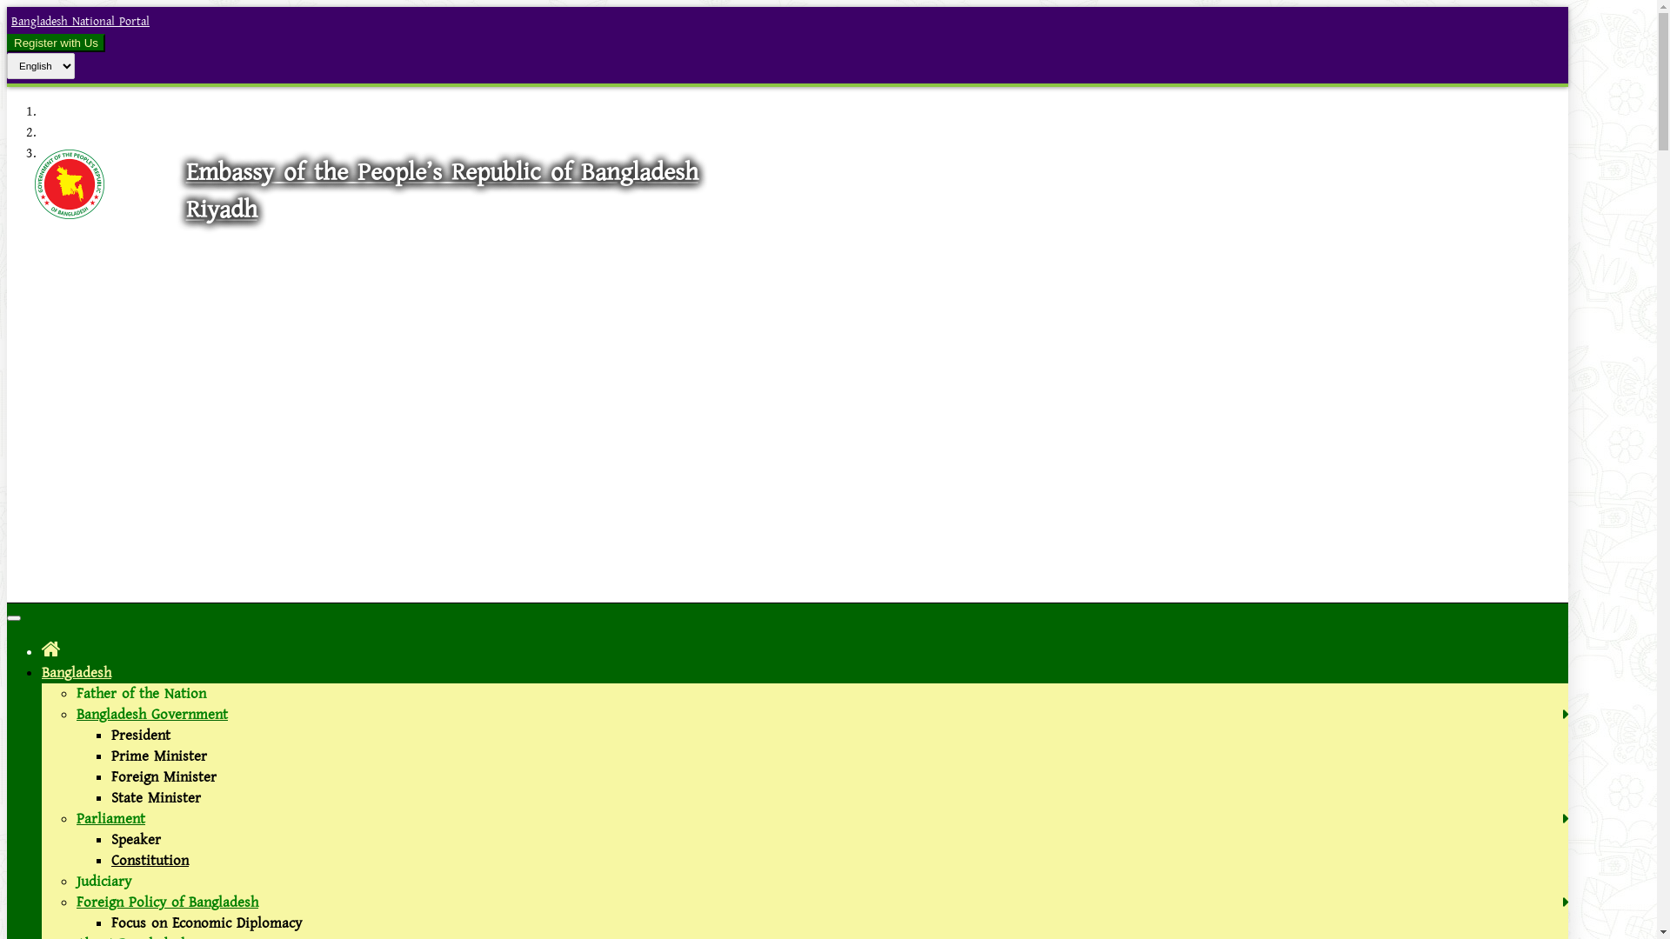  I want to click on State Minister, so click(157, 798).